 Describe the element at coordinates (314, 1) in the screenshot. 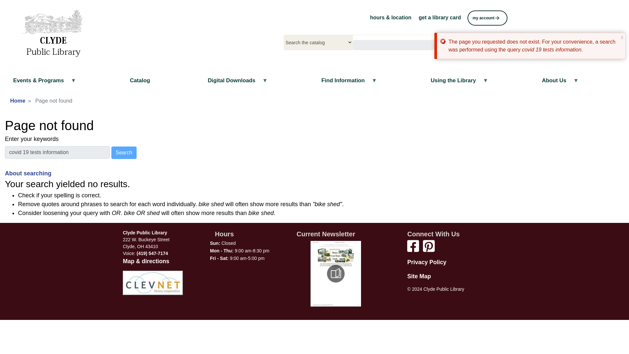

I see `Skip to main content` at that location.